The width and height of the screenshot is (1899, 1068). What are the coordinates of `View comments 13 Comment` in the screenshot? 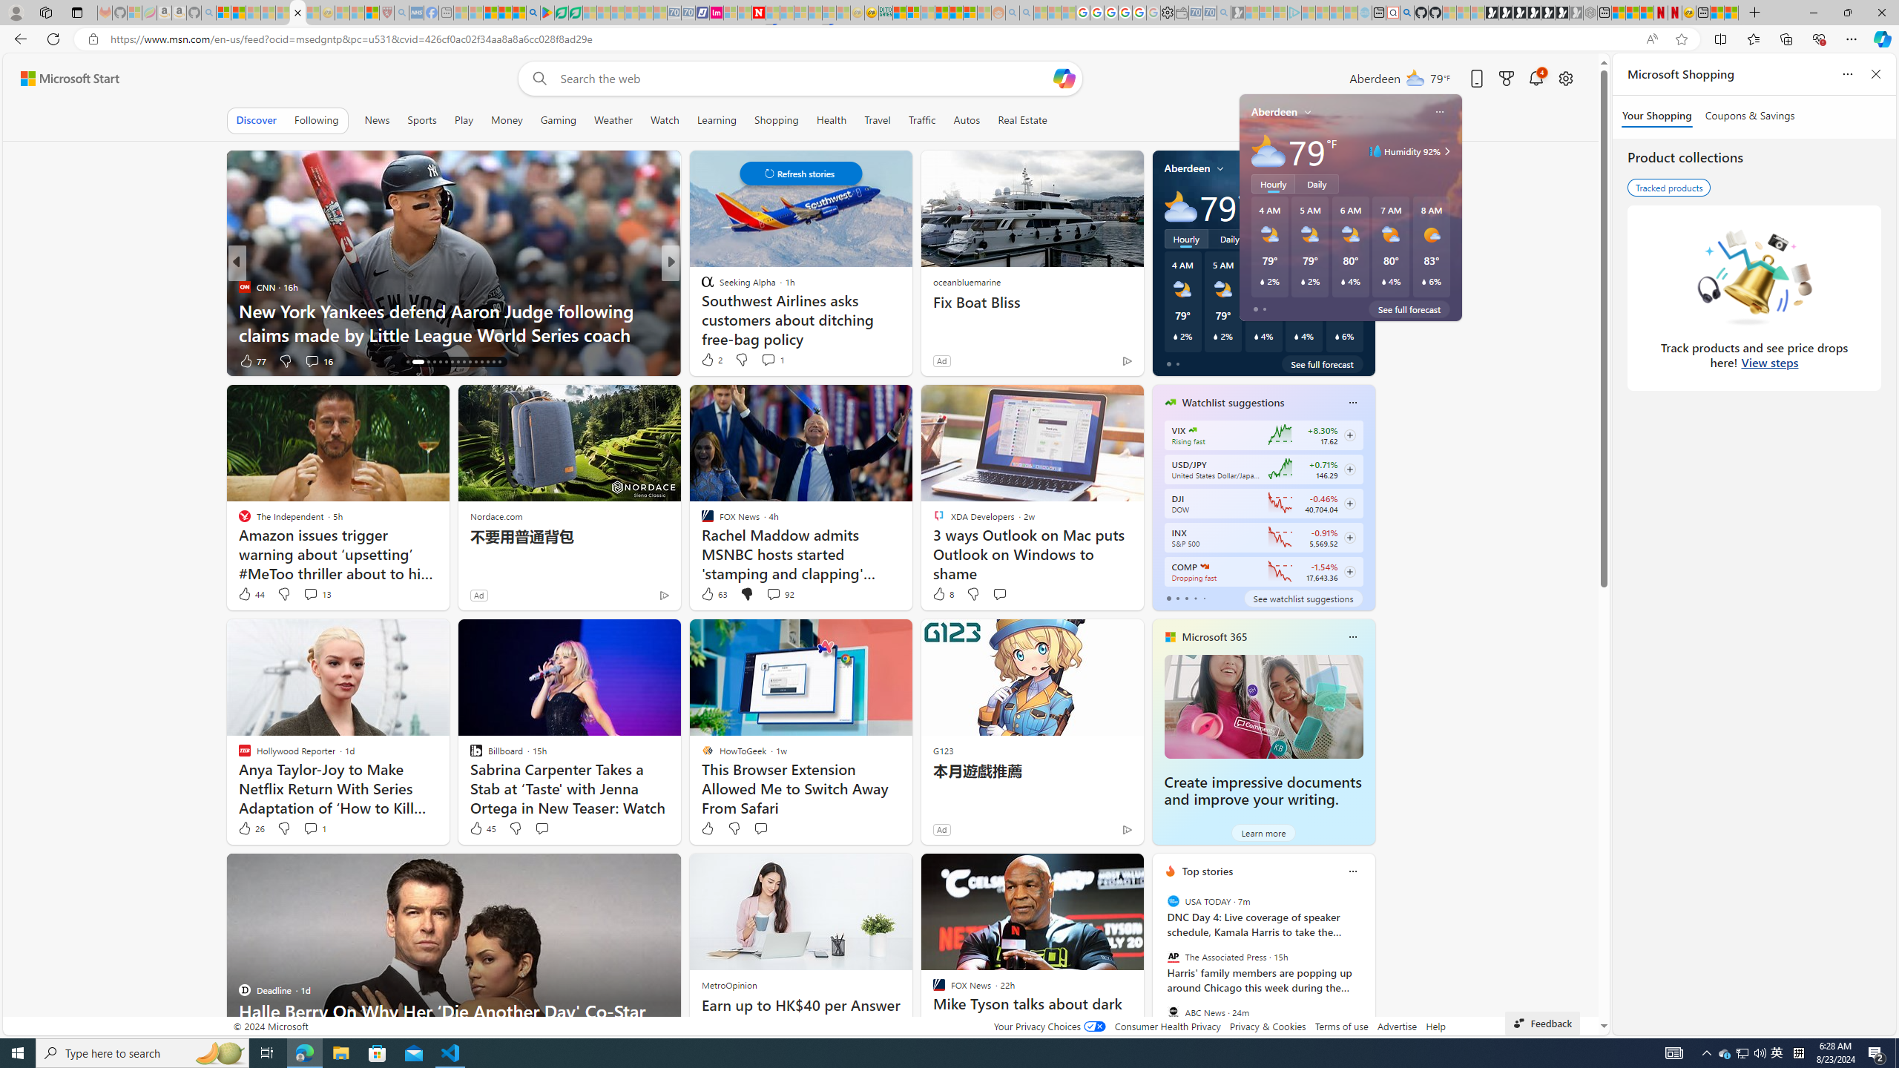 It's located at (310, 593).